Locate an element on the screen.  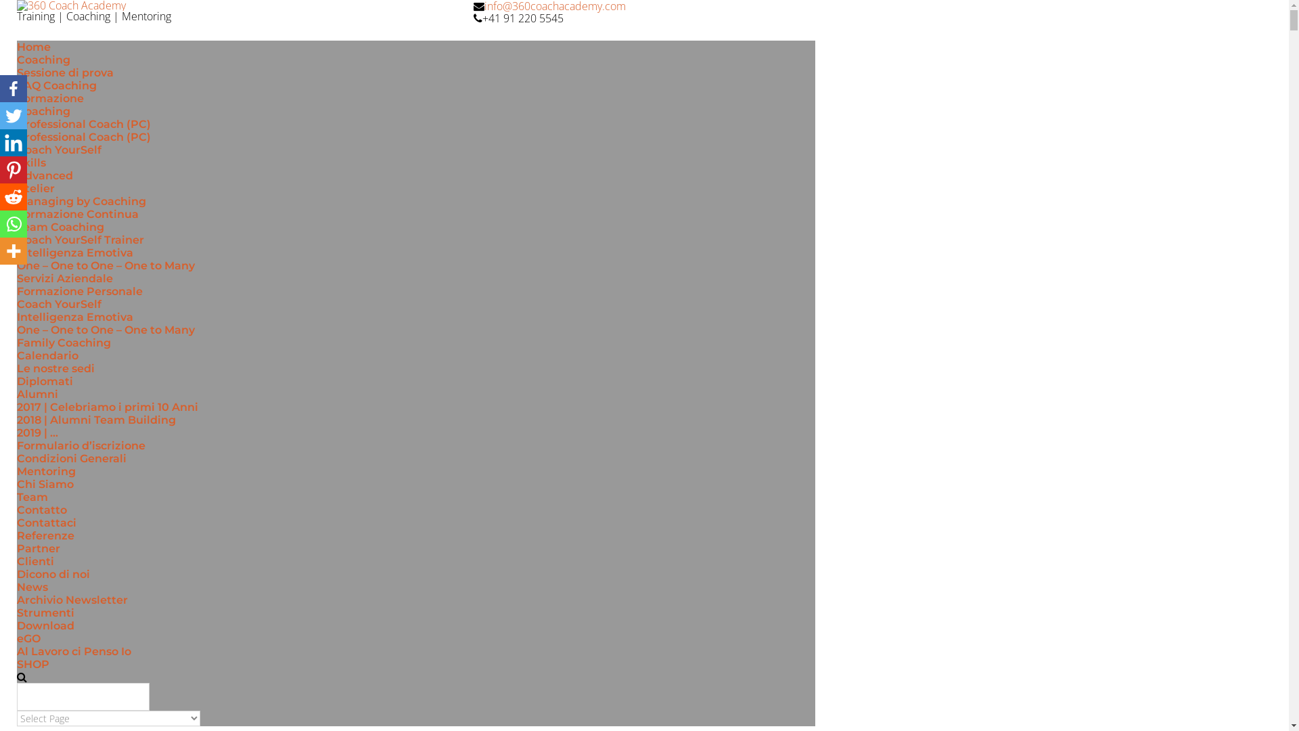
Calendario is located at coordinates (47, 356).